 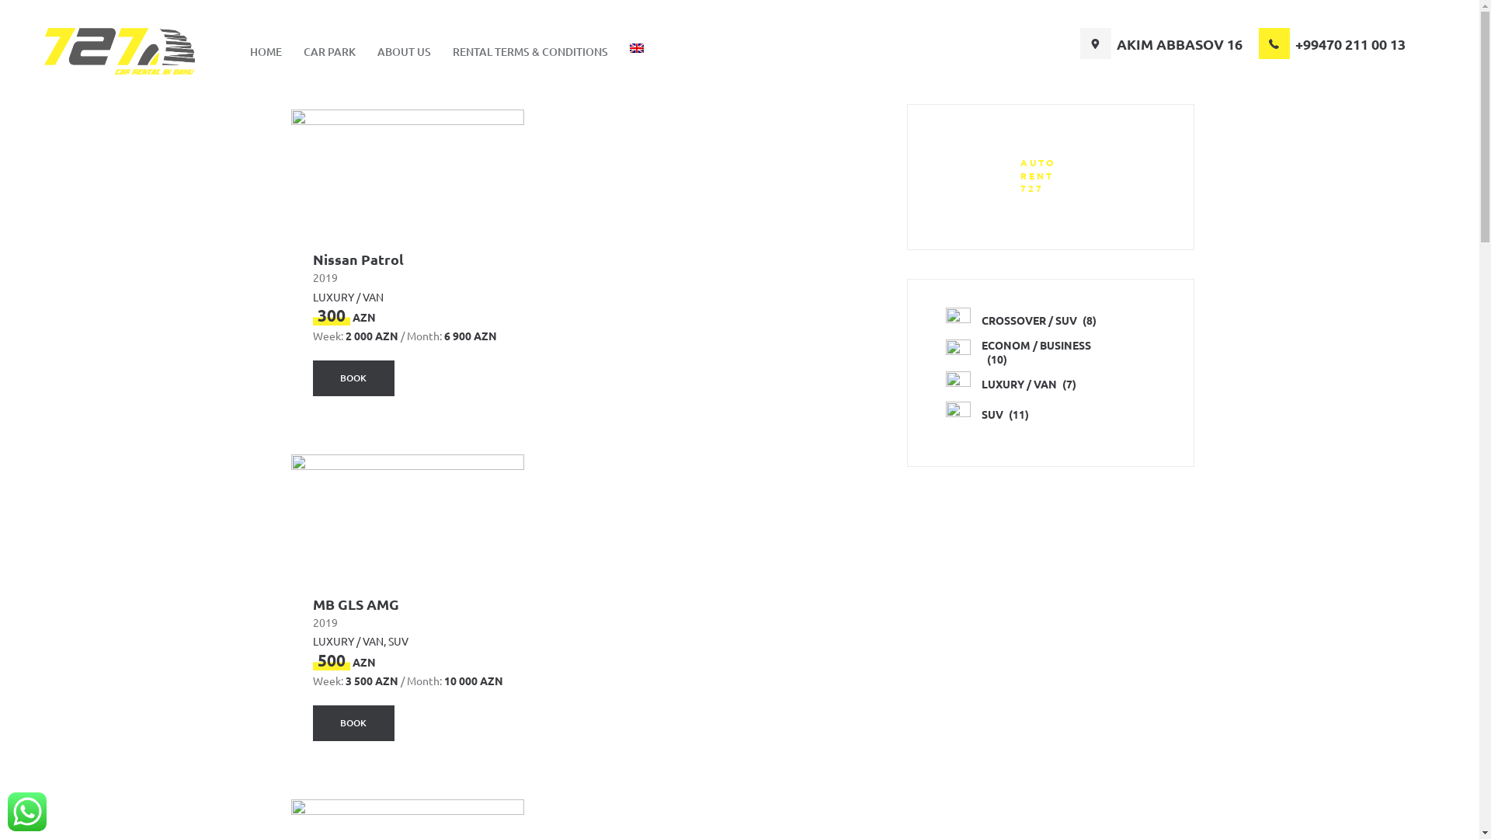 What do you see at coordinates (348, 297) in the screenshot?
I see `LUXURY / VAN` at bounding box center [348, 297].